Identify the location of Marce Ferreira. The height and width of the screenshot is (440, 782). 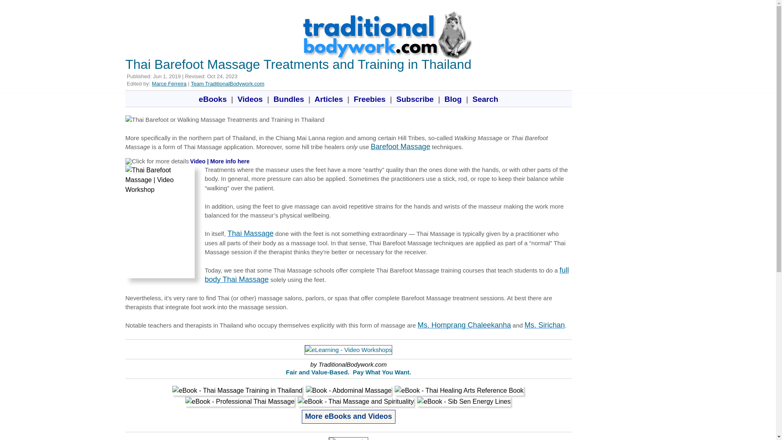
(169, 83).